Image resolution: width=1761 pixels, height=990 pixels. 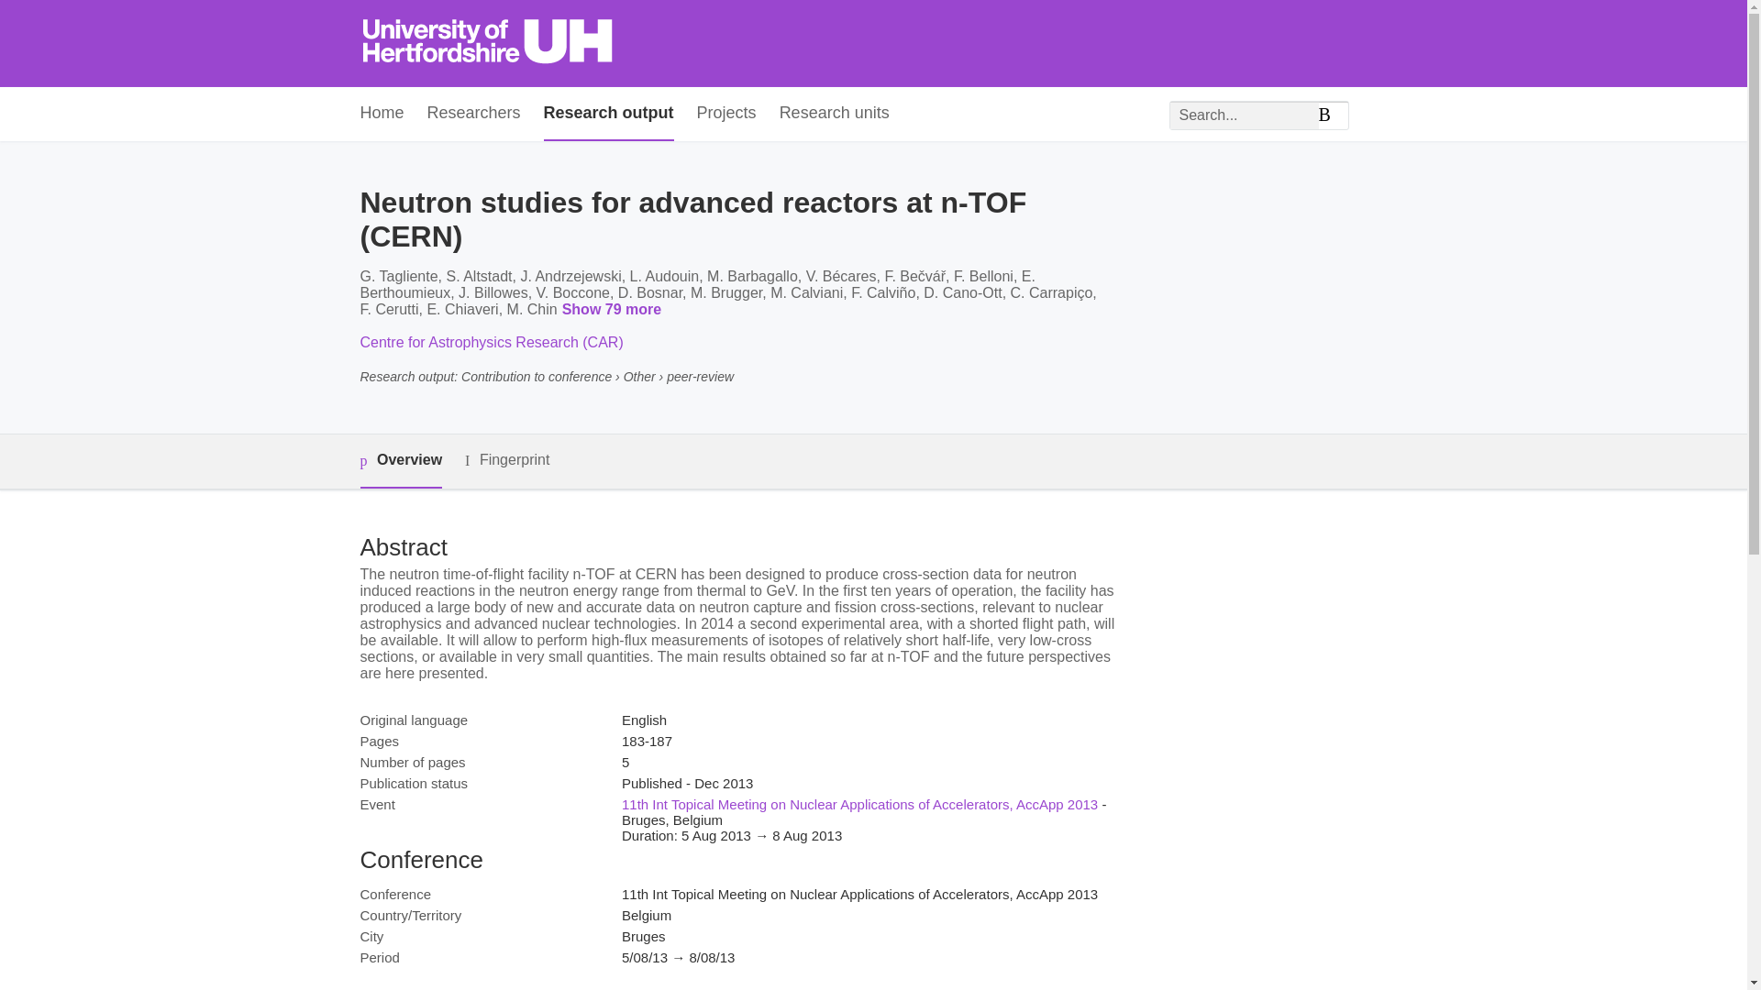 I want to click on Fingerprint, so click(x=506, y=460).